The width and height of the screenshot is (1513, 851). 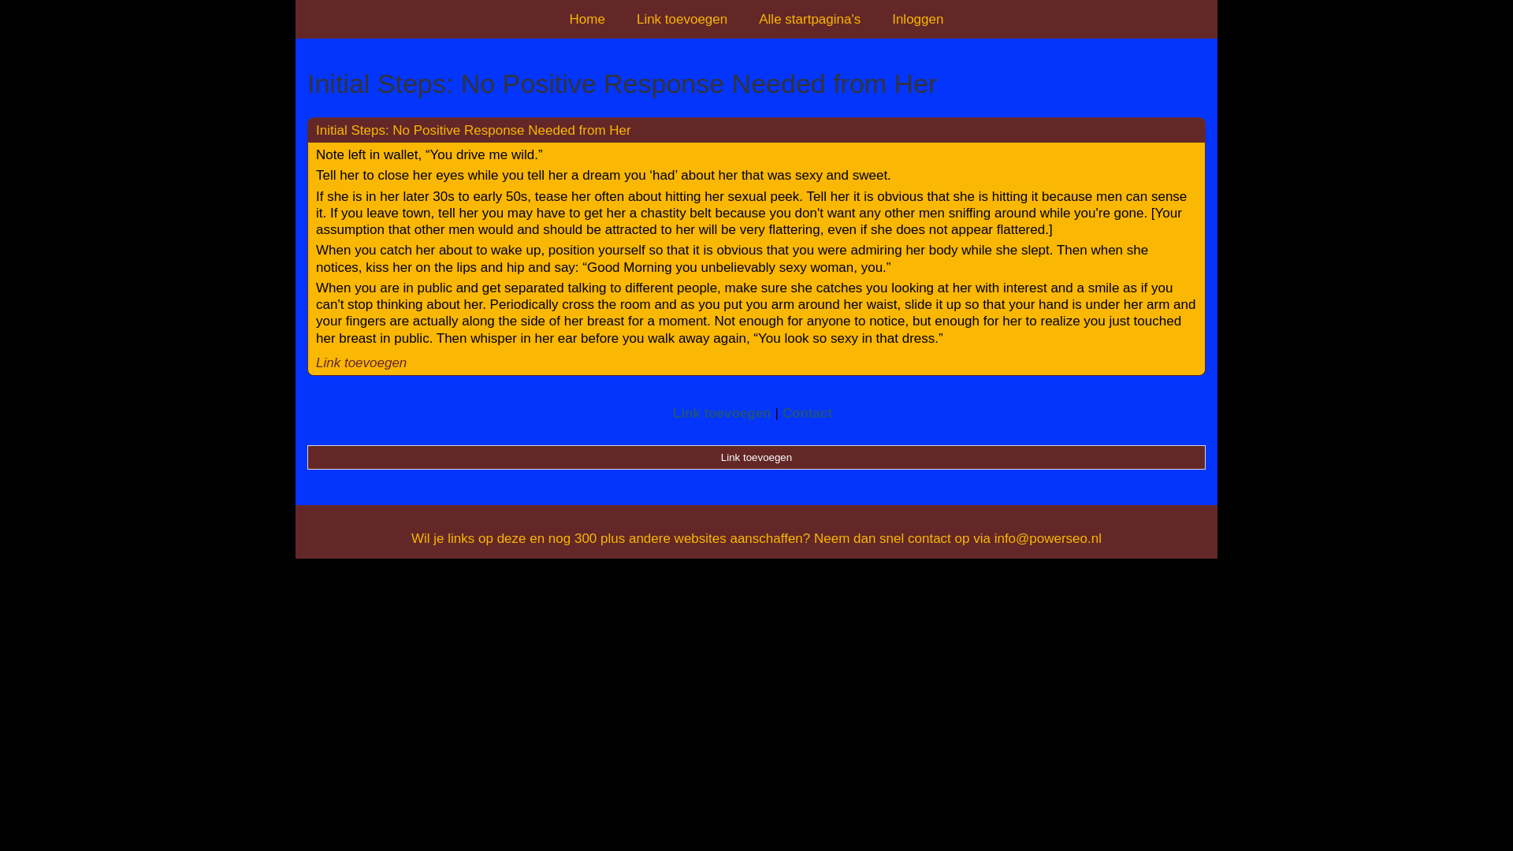 I want to click on Link toevoegen, so click(x=681, y=19).